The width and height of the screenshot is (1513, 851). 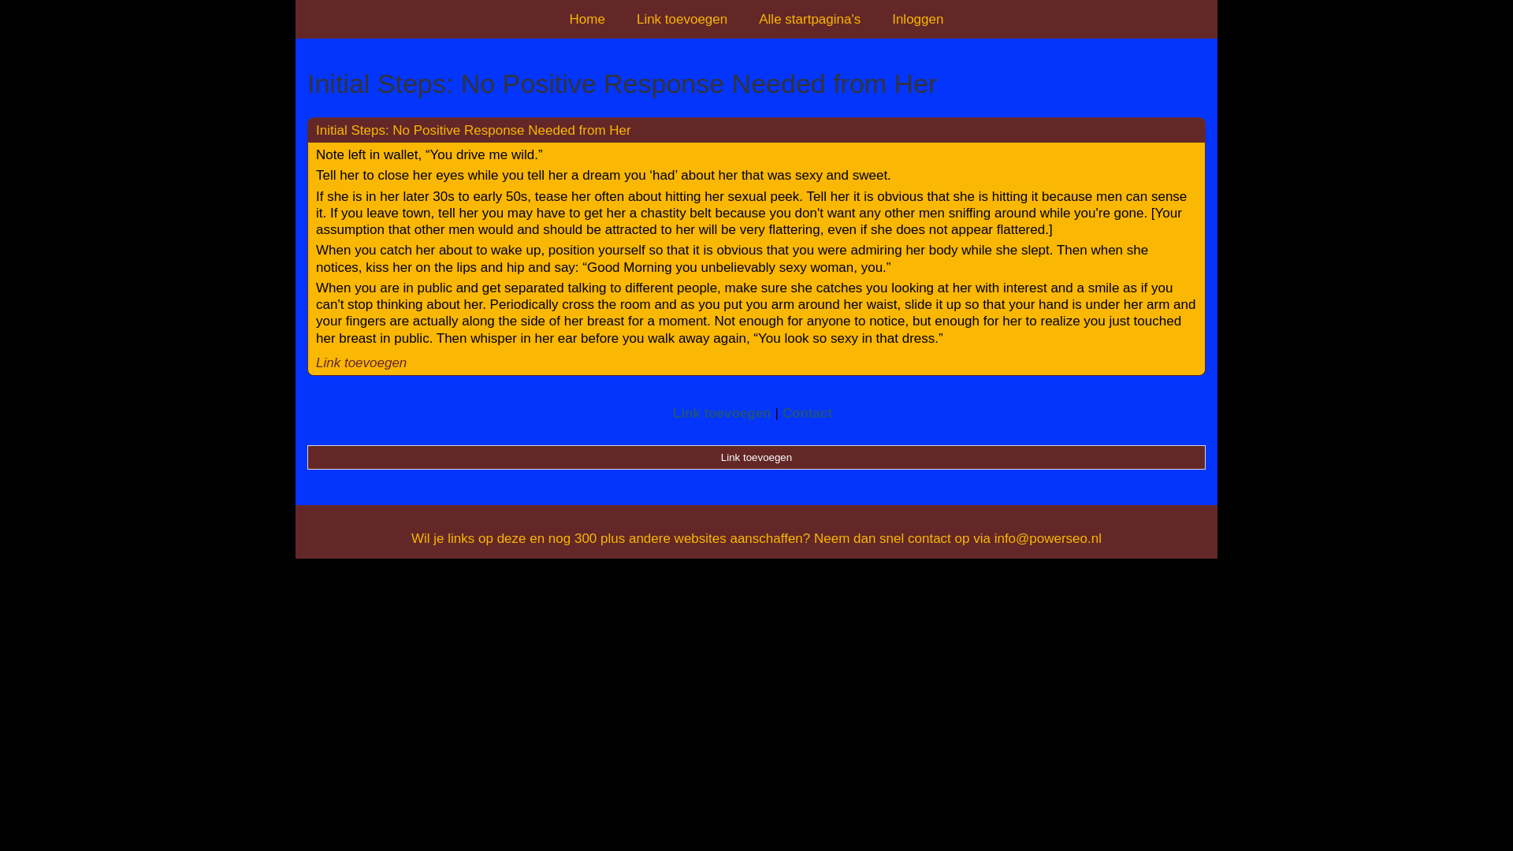 I want to click on Link toevoegen, so click(x=681, y=19).